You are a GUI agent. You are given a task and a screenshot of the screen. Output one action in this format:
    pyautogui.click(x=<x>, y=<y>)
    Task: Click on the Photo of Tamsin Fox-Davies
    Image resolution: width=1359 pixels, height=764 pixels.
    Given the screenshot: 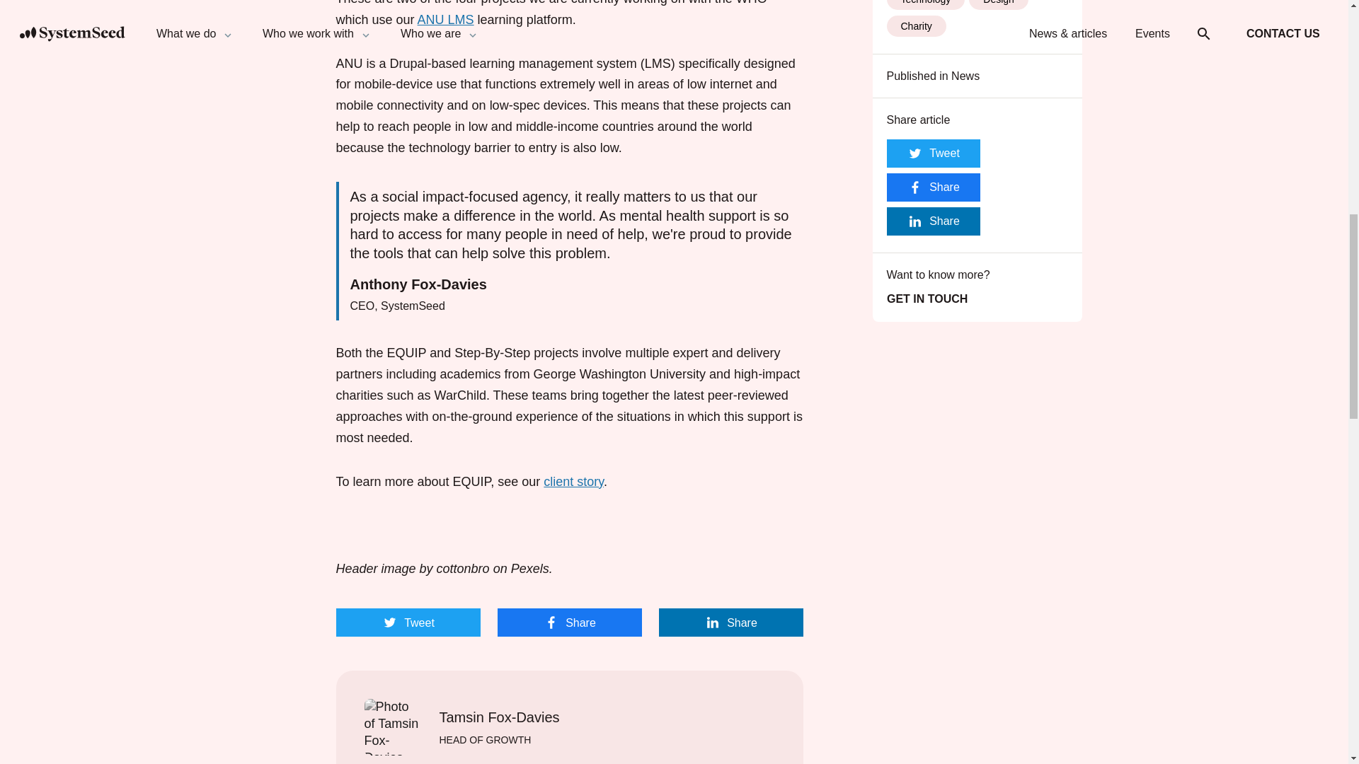 What is the action you would take?
    pyautogui.click(x=392, y=727)
    